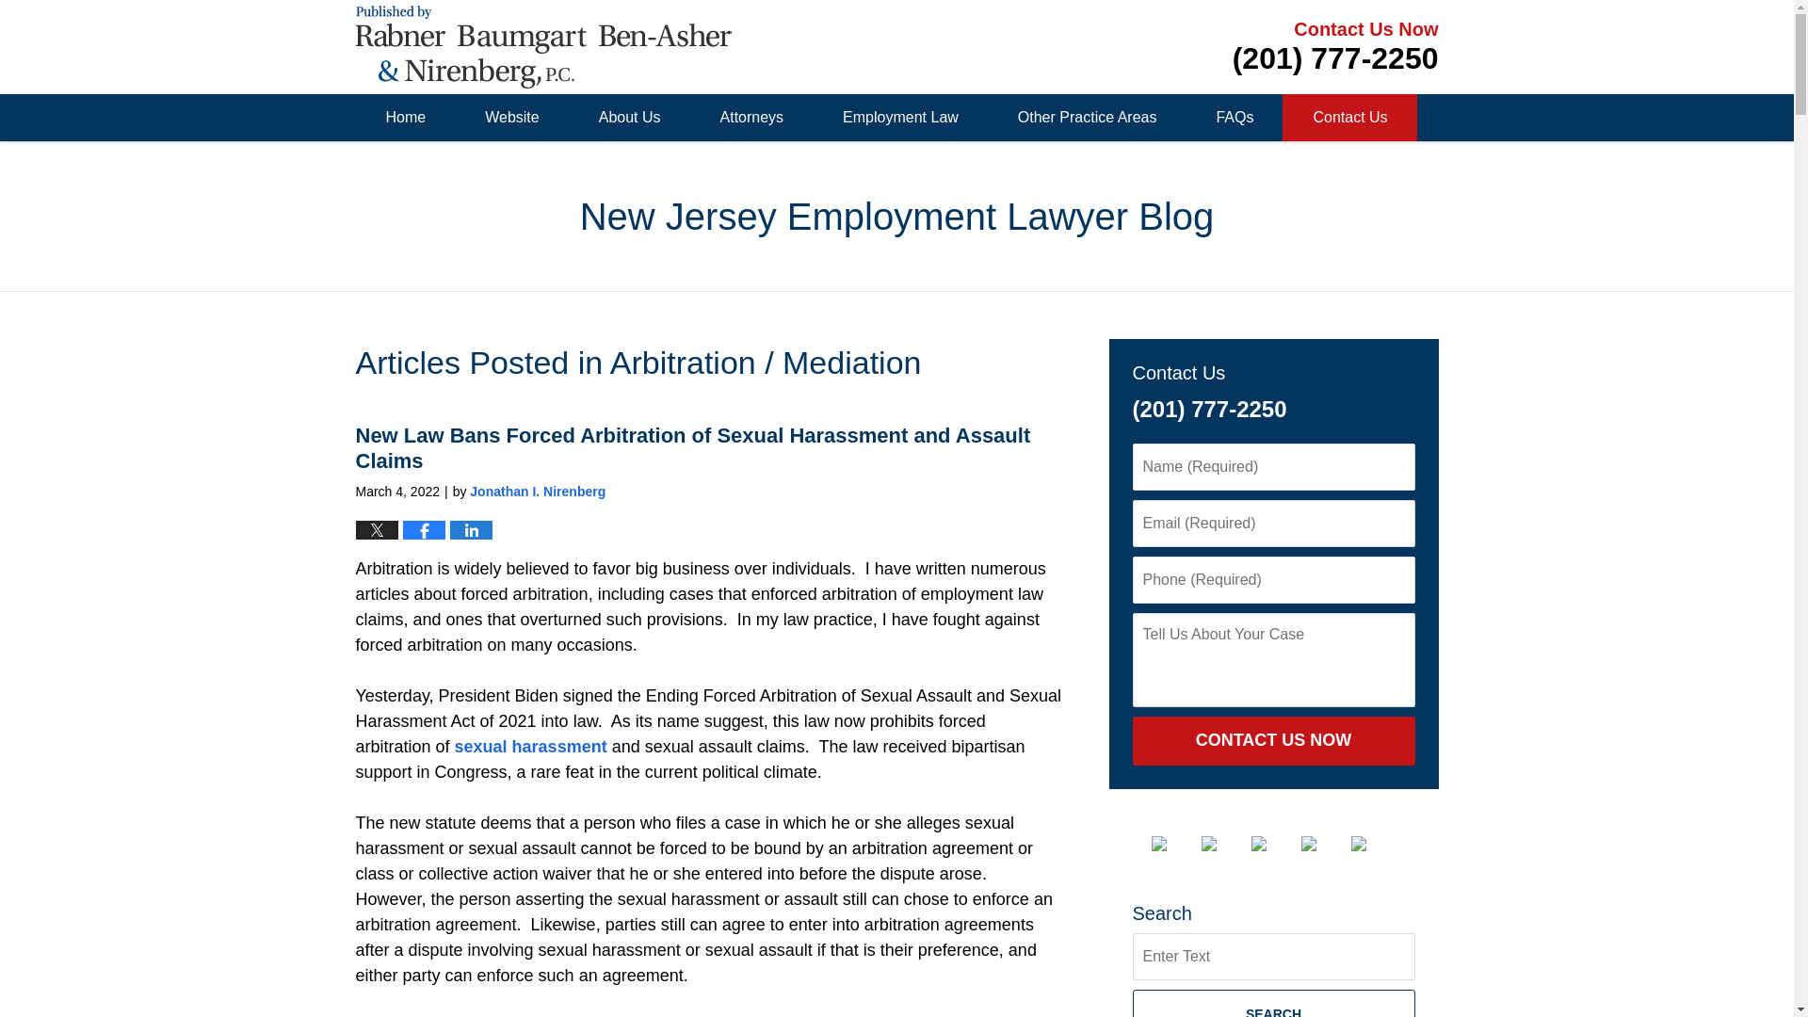 This screenshot has height=1017, width=1808. Describe the element at coordinates (512, 118) in the screenshot. I see `Website` at that location.